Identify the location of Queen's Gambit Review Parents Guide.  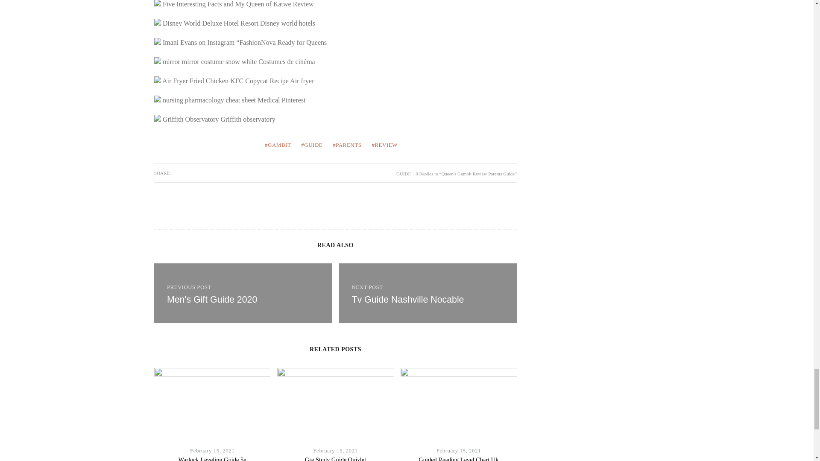
(243, 293).